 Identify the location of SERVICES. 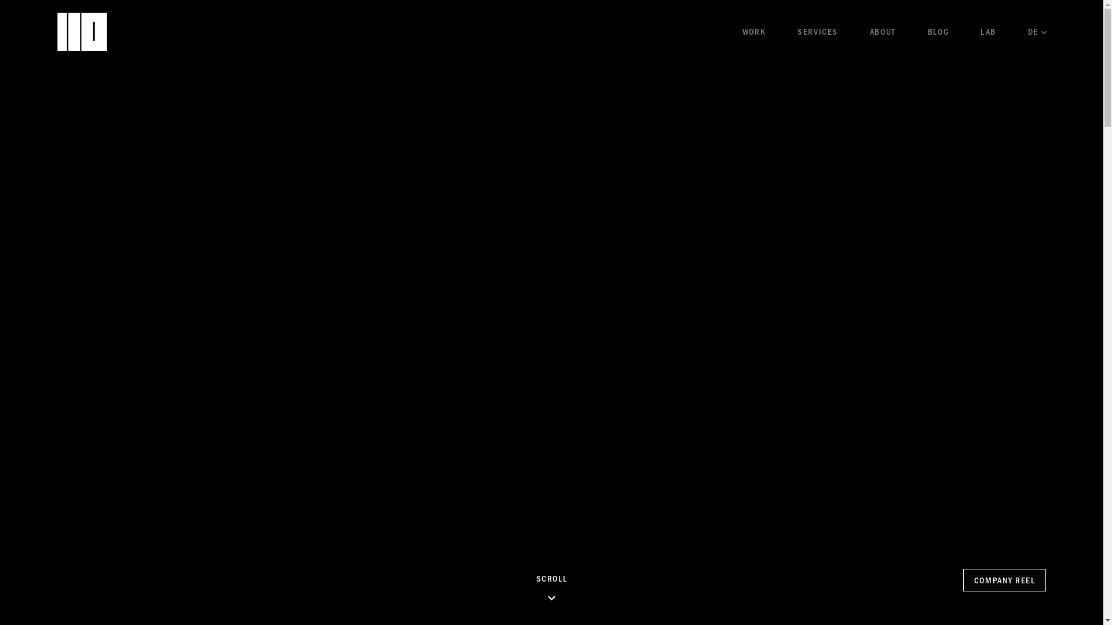
(818, 31).